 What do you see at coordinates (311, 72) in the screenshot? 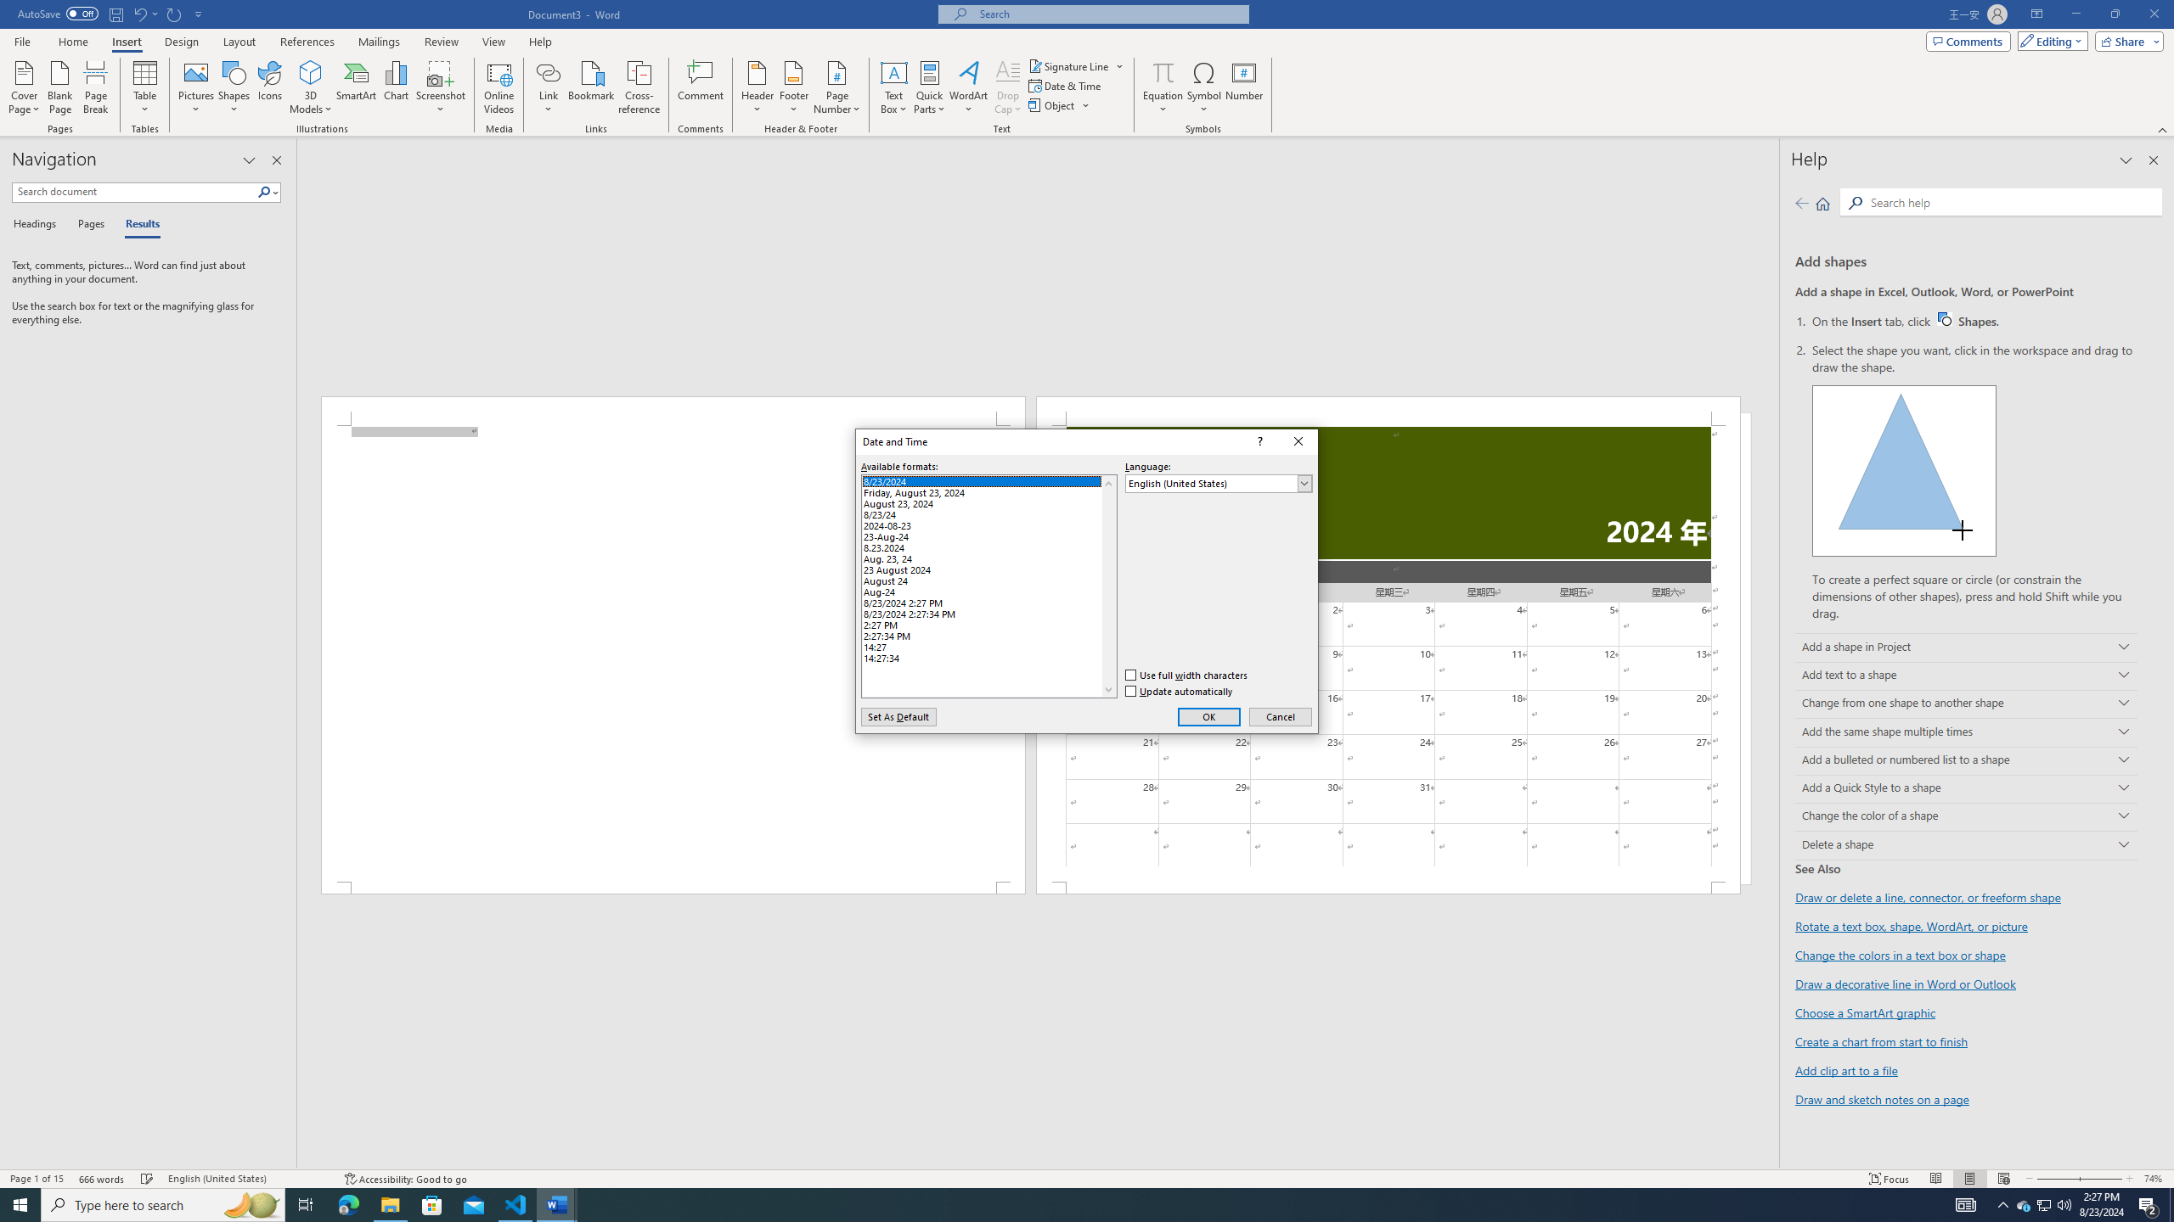
I see `3D Models` at bounding box center [311, 72].